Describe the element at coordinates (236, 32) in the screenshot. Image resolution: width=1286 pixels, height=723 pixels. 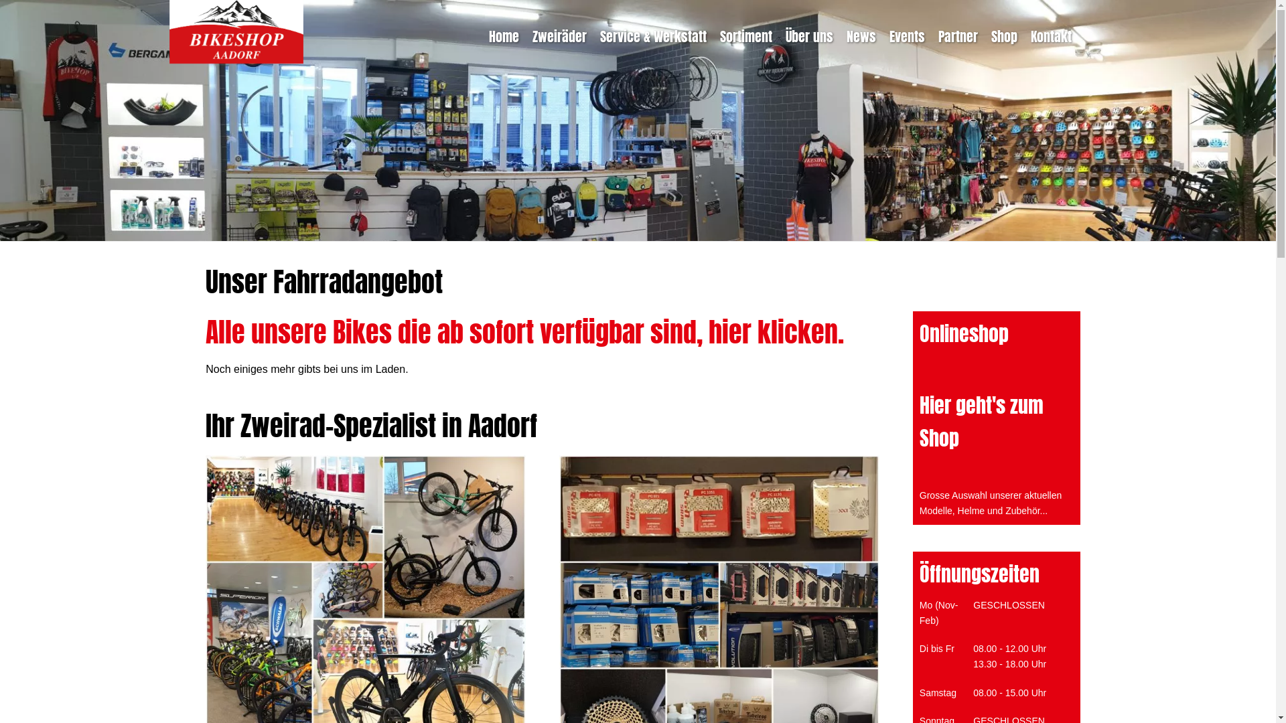
I see `Bikeshop Aadorf - Ihr Zweirad Spezialist` at that location.